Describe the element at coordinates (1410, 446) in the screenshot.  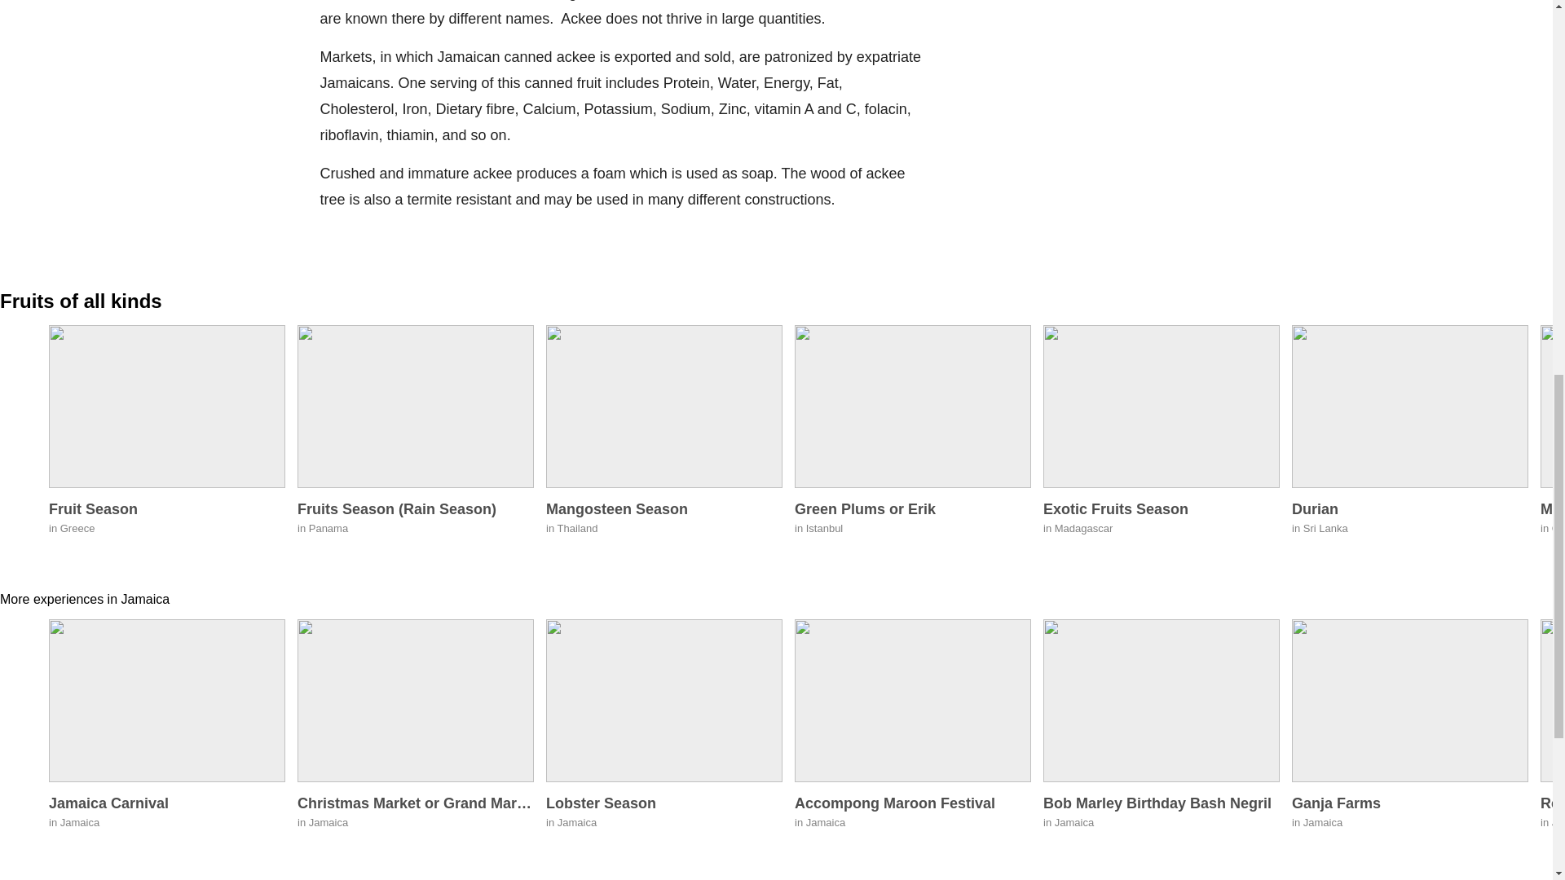
I see `Florida` at that location.